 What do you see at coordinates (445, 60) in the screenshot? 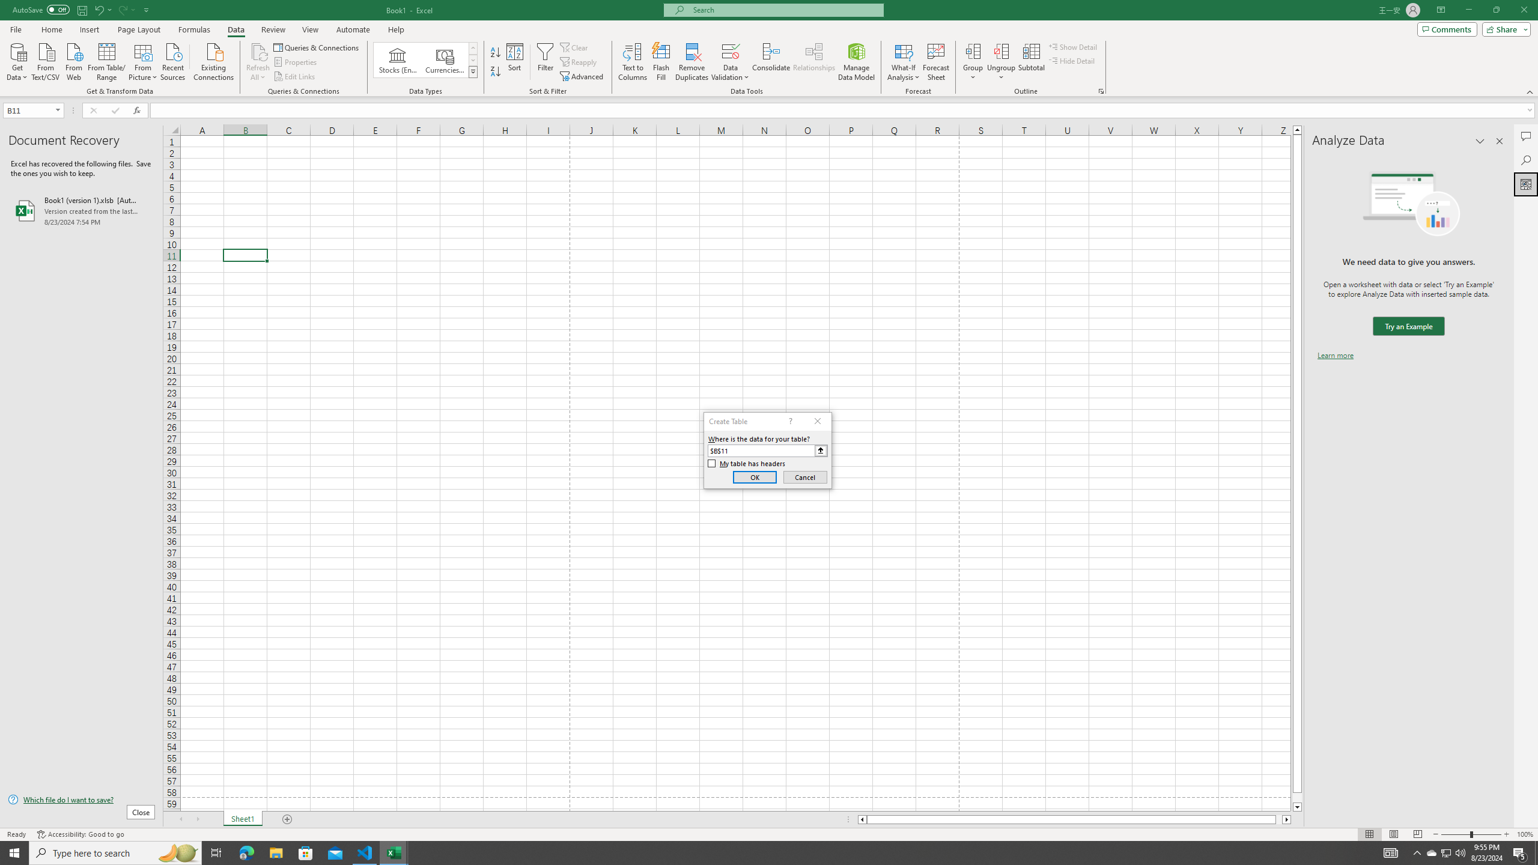
I see `Currencies (English)` at bounding box center [445, 60].